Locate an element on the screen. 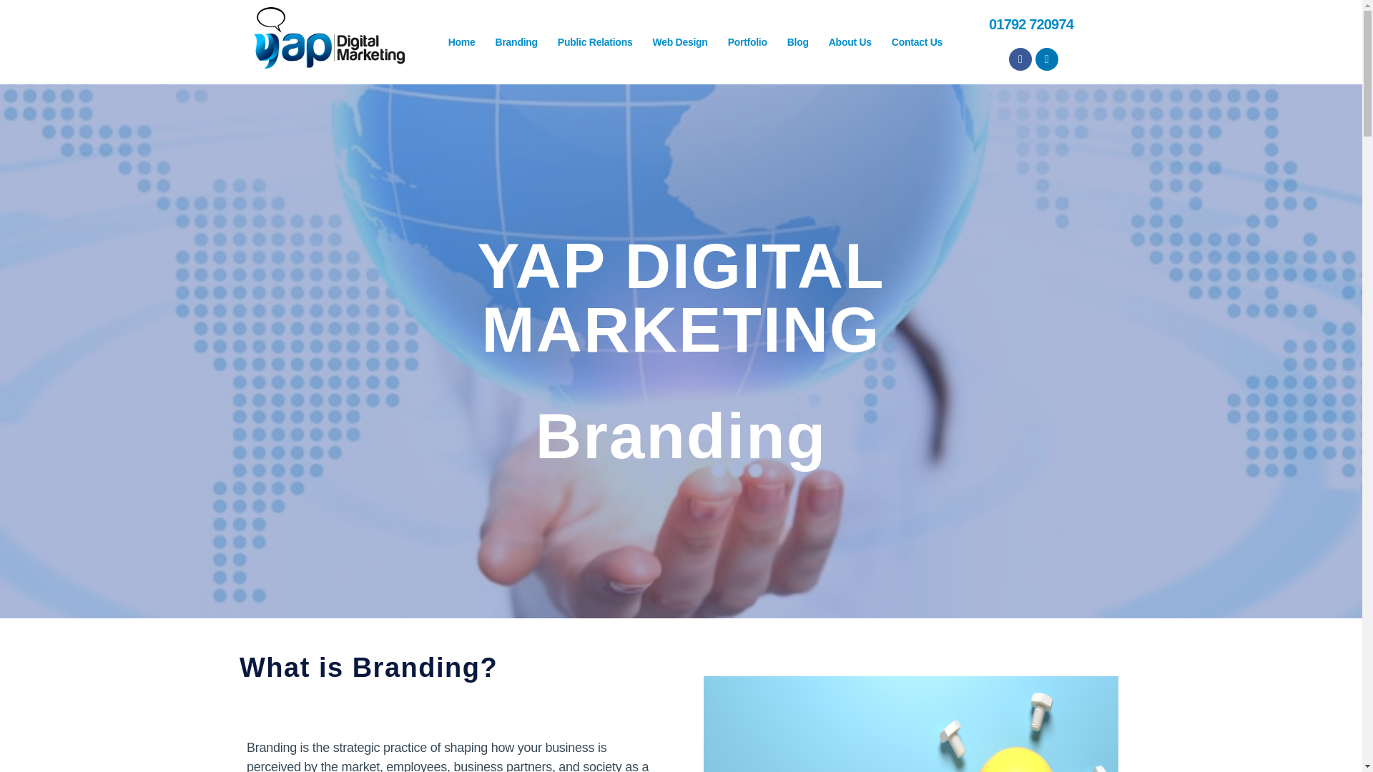 This screenshot has width=1373, height=772. Web Design is located at coordinates (679, 41).